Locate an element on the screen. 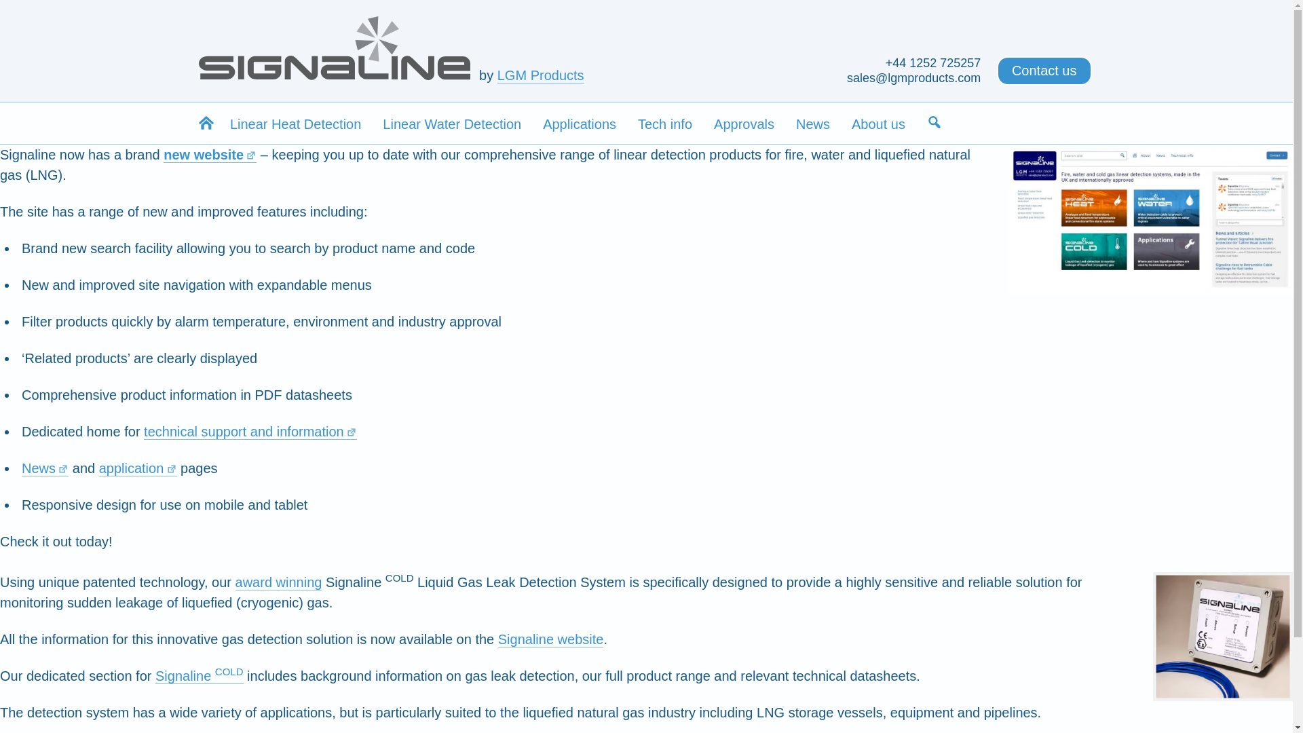  by LGM Products - click to go to the LGM Products website is located at coordinates (540, 76).